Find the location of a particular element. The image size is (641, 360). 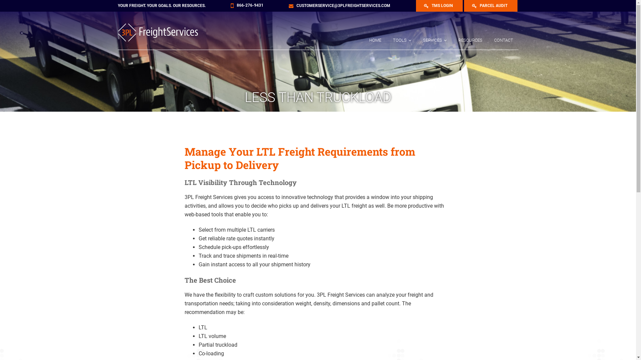

CONTACT is located at coordinates (503, 40).